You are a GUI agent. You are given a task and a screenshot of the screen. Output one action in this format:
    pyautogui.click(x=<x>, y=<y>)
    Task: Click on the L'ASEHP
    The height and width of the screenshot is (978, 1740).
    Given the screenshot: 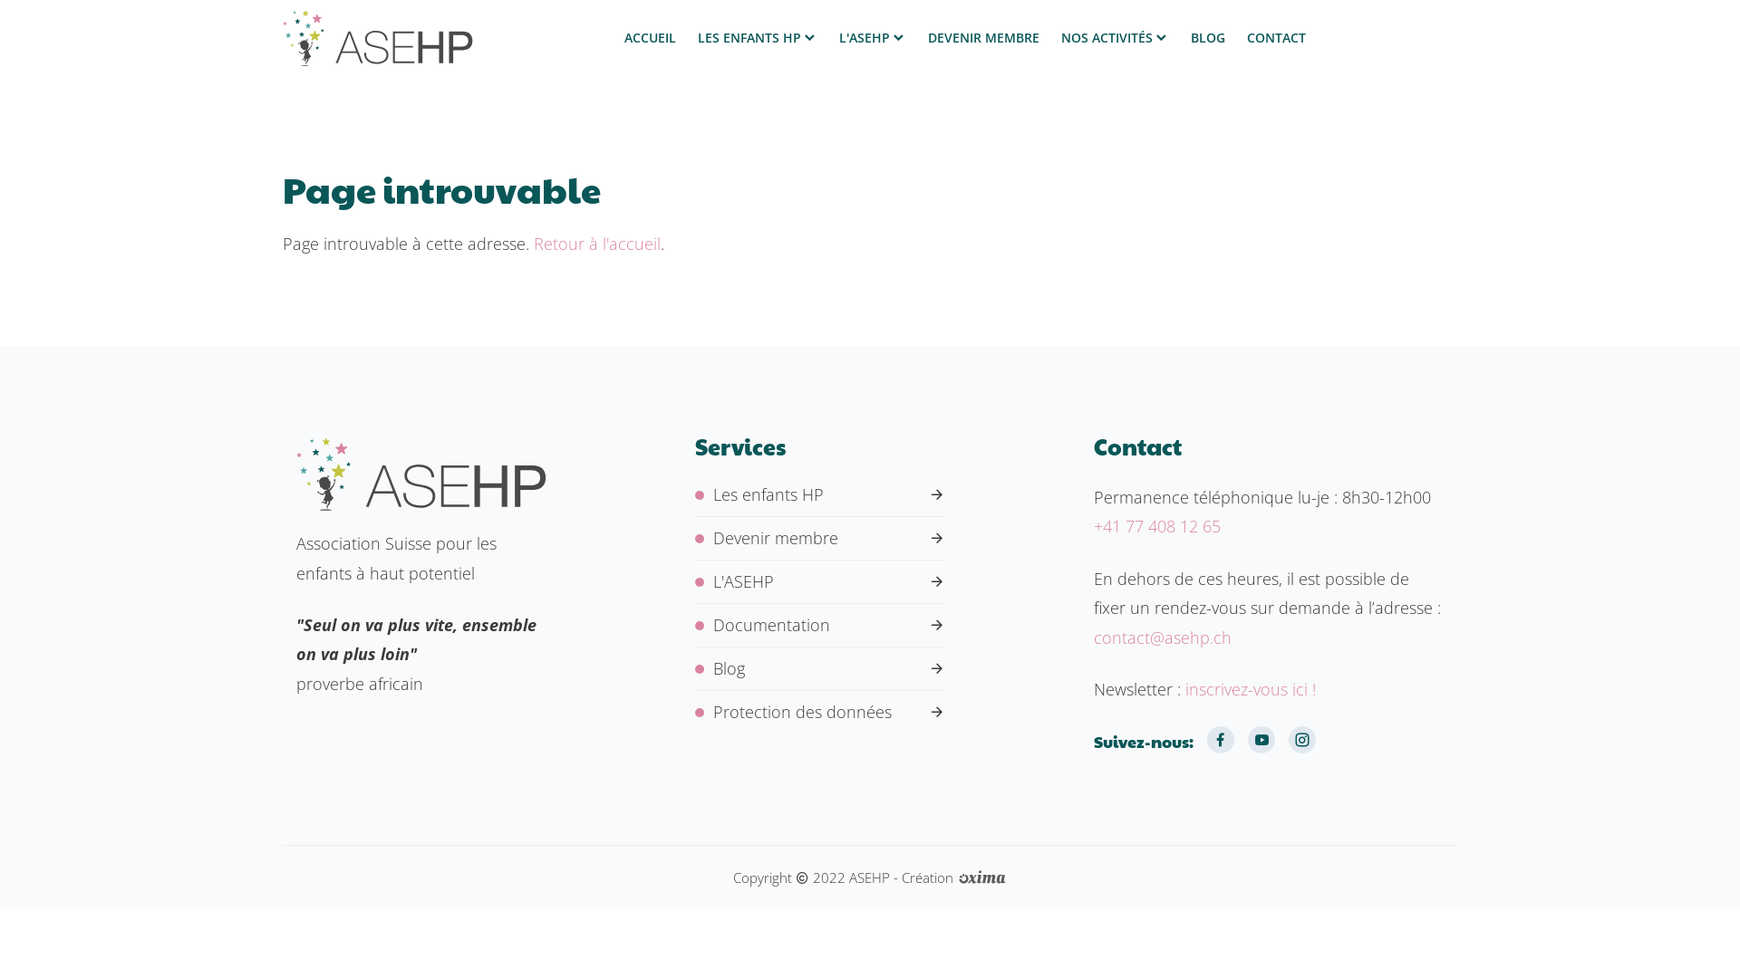 What is the action you would take?
    pyautogui.click(x=873, y=38)
    